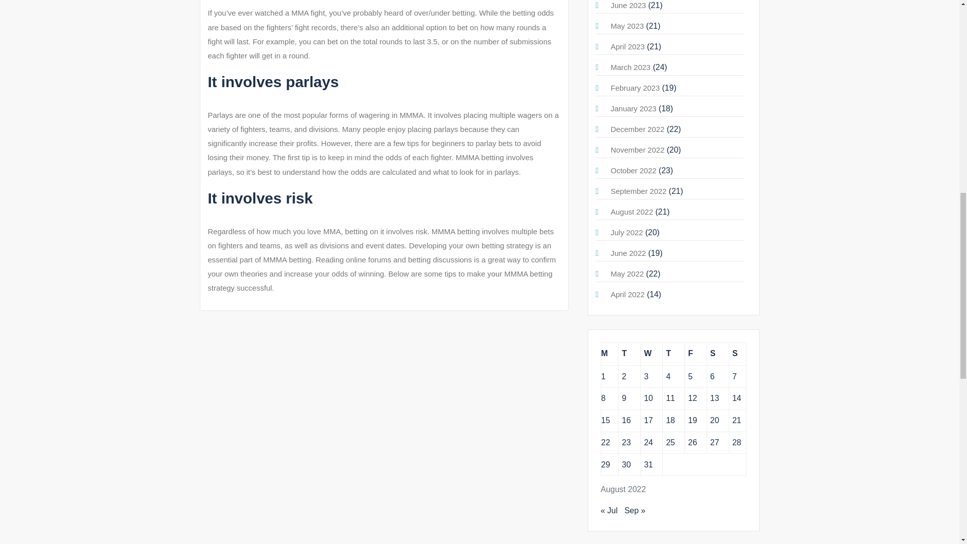  Describe the element at coordinates (627, 273) in the screenshot. I see `May 2022` at that location.